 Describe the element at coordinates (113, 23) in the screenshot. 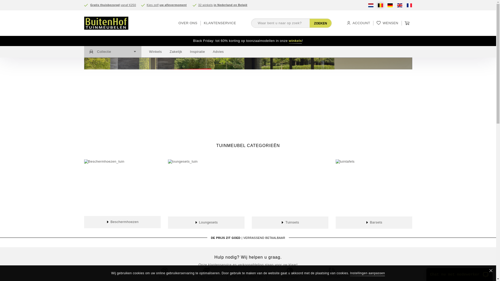

I see `Buitenhof Tuinmeubelen` at that location.